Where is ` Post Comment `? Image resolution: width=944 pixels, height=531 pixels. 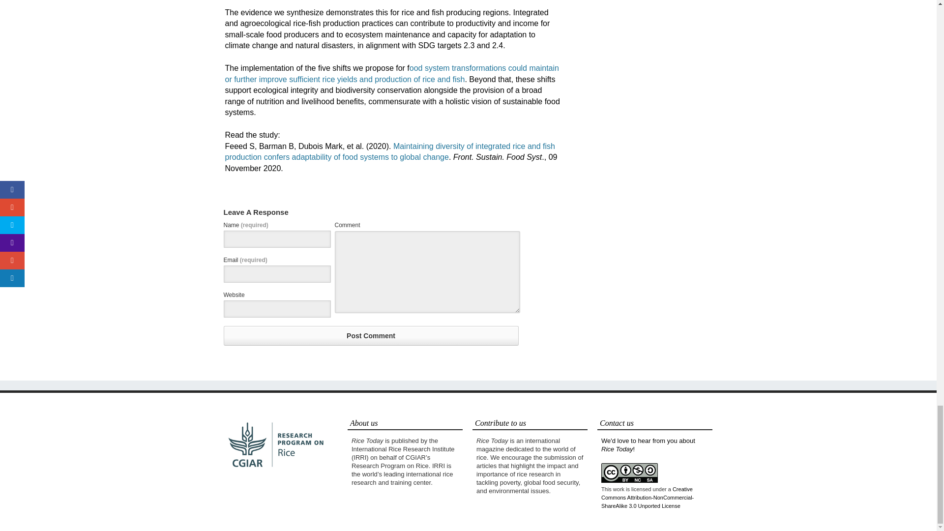  Post Comment  is located at coordinates (371, 336).